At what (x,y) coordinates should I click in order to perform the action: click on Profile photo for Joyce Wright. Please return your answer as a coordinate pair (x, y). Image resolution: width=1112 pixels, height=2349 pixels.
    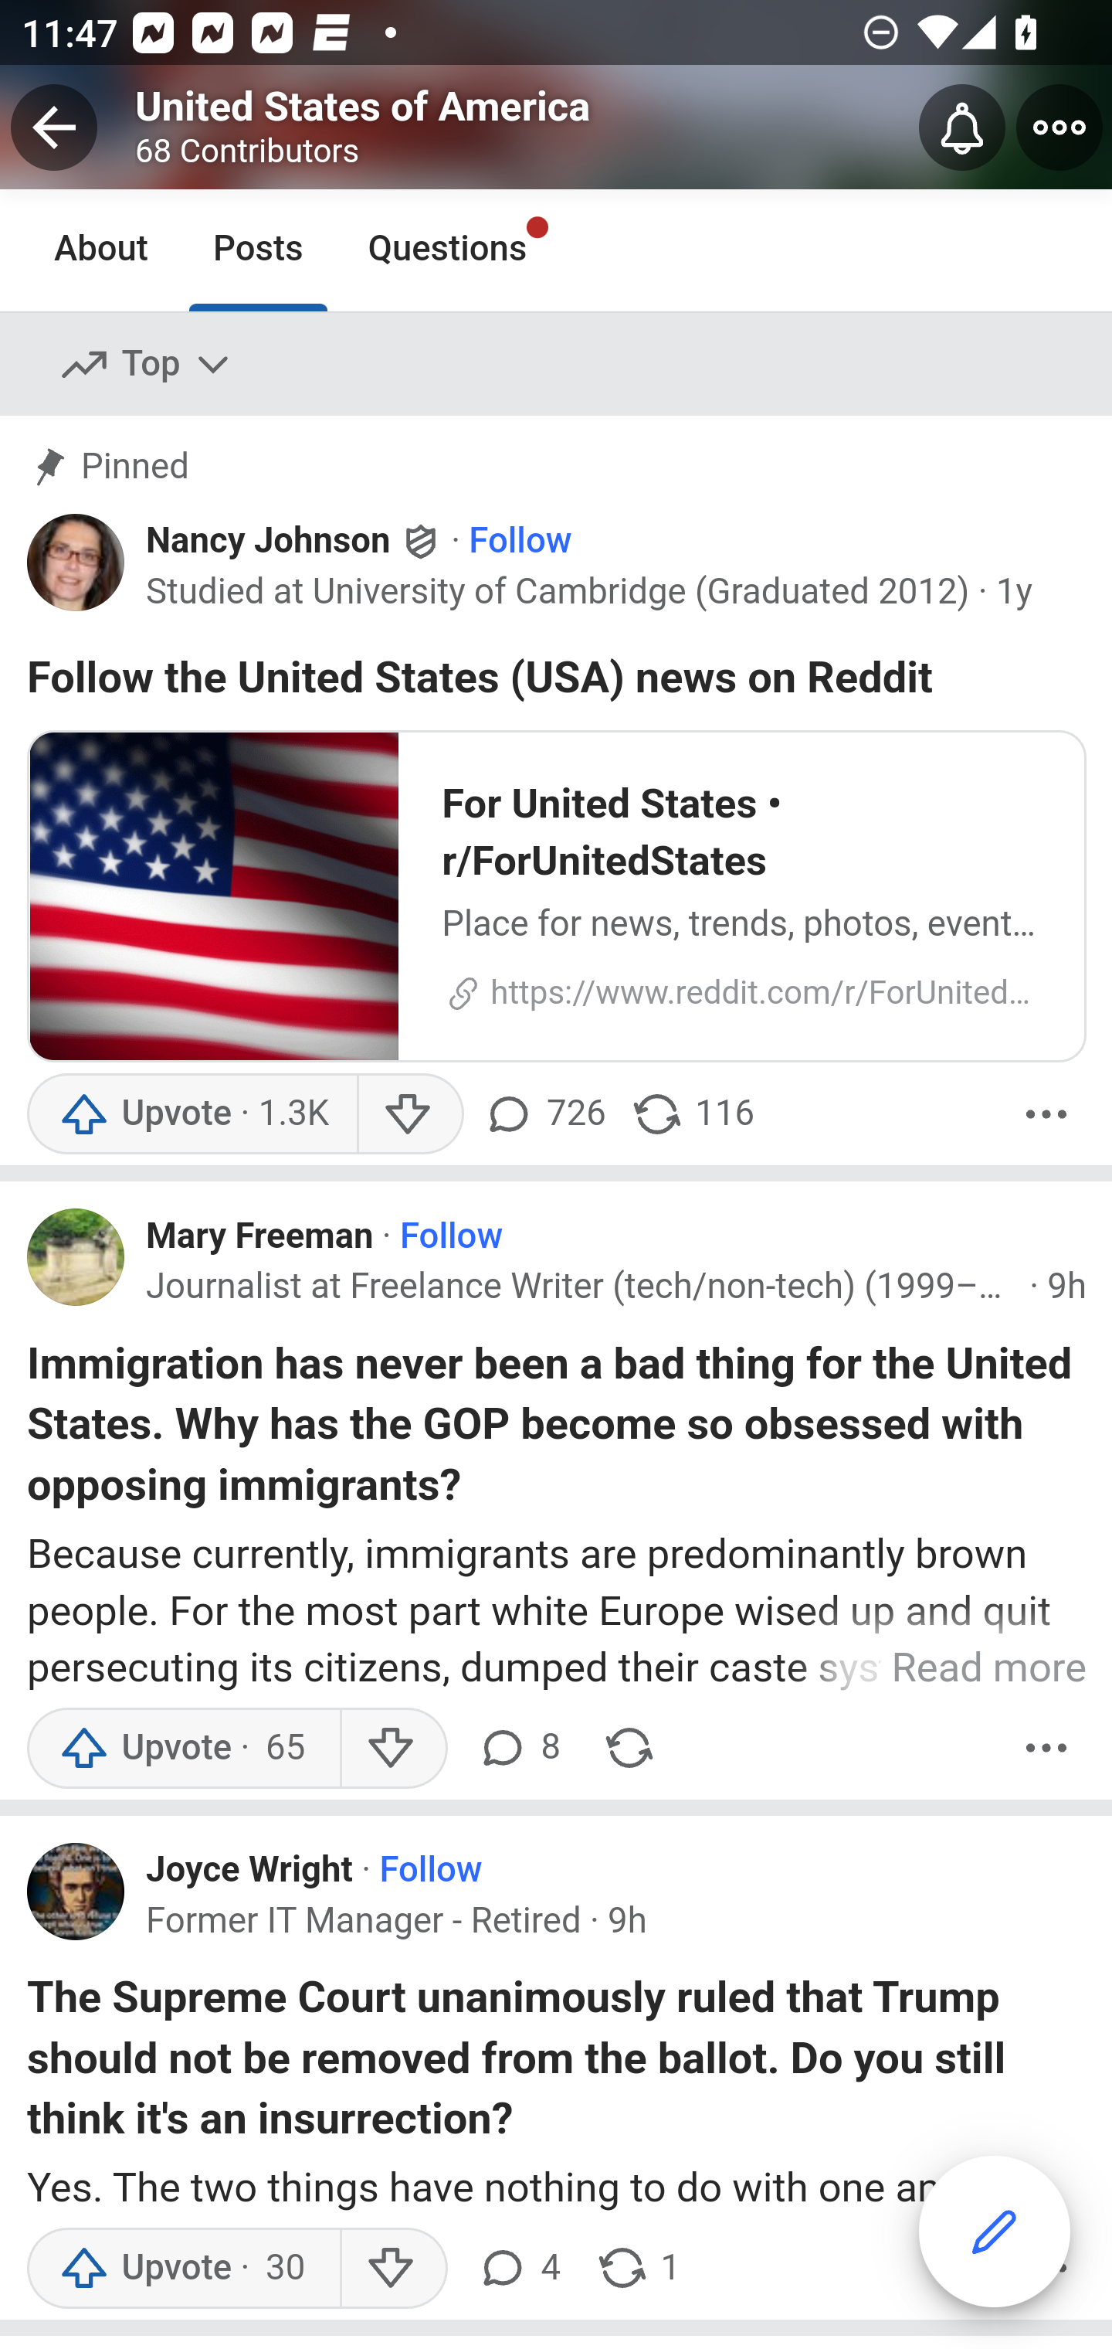
    Looking at the image, I should click on (76, 1892).